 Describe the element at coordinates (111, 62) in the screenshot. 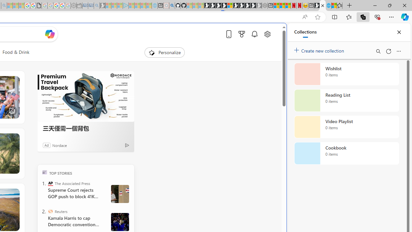

I see `Search or enter web address` at that location.